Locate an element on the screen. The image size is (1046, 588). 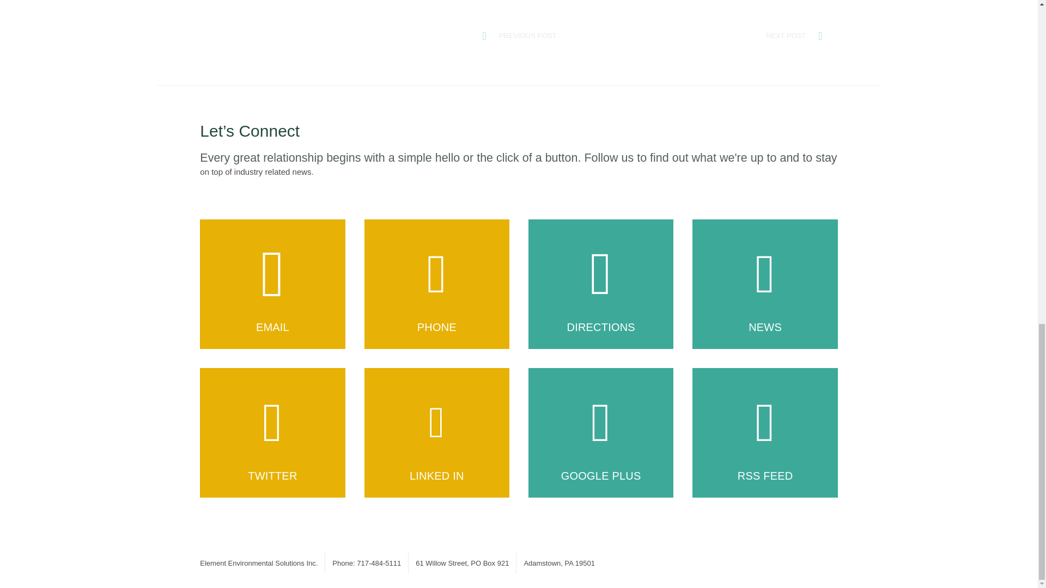
LINKED IN is located at coordinates (437, 432).